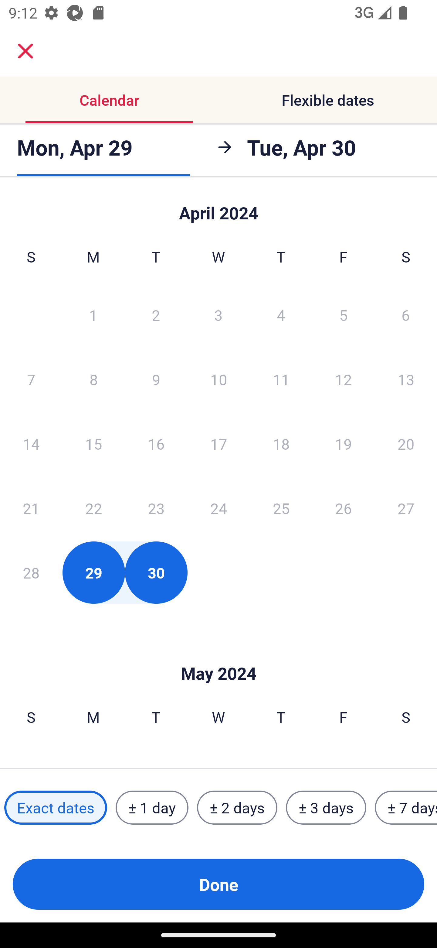 This screenshot has width=437, height=948. I want to click on Flexible dates, so click(328, 100).